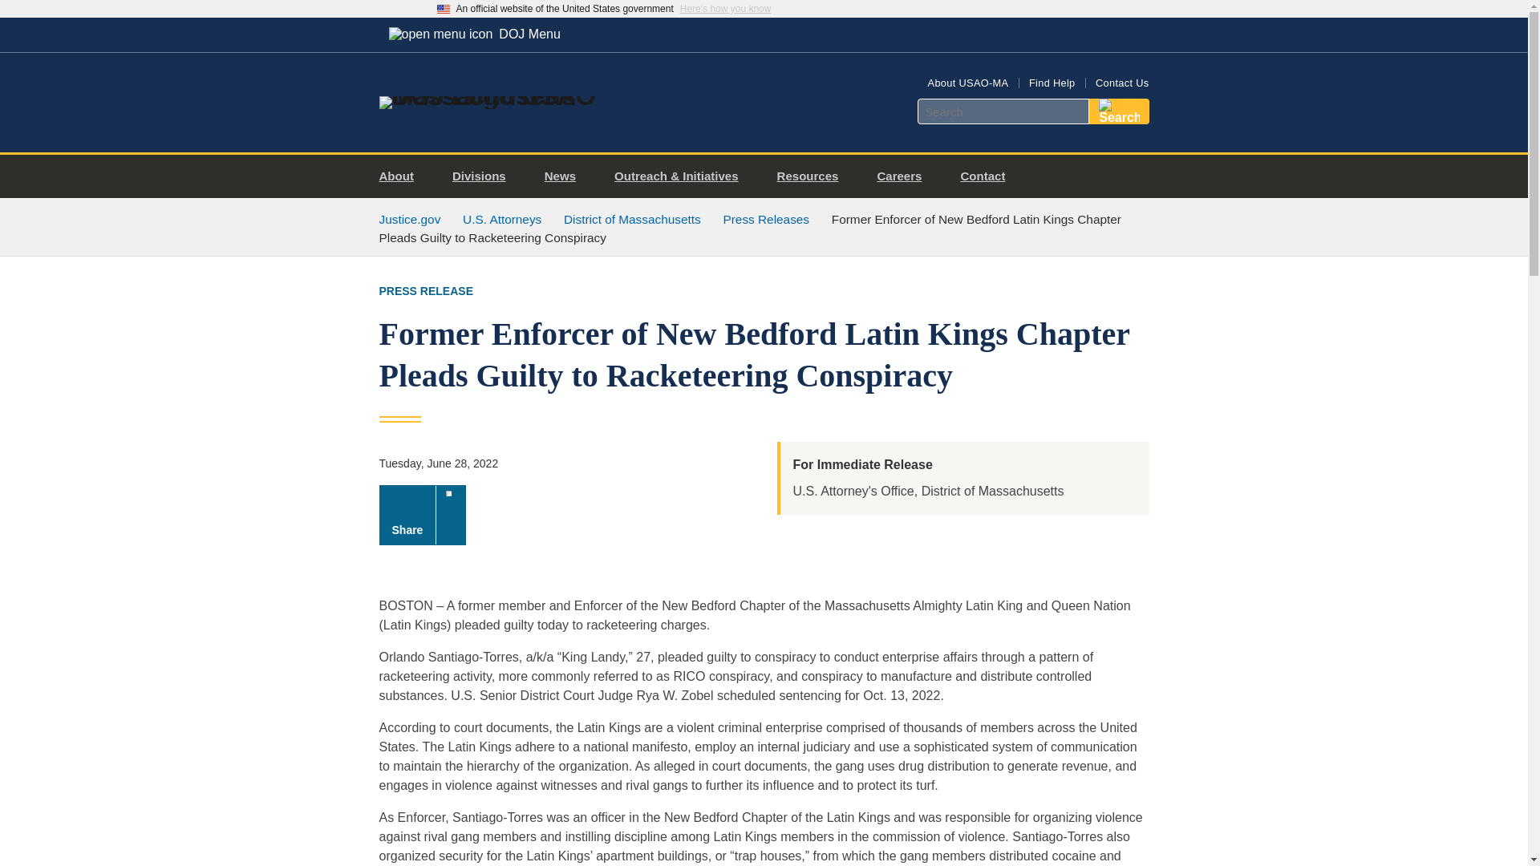  Describe the element at coordinates (422, 515) in the screenshot. I see `Share` at that location.